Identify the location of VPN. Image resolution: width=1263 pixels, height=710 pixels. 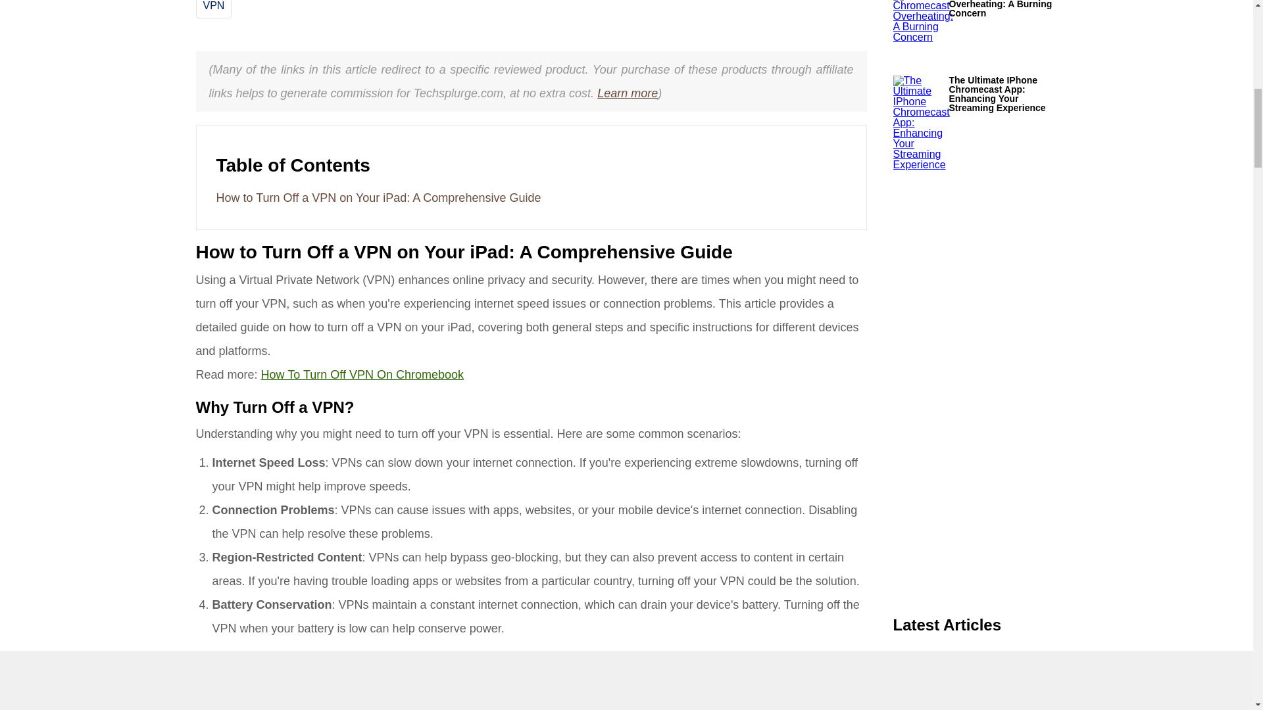
(213, 5).